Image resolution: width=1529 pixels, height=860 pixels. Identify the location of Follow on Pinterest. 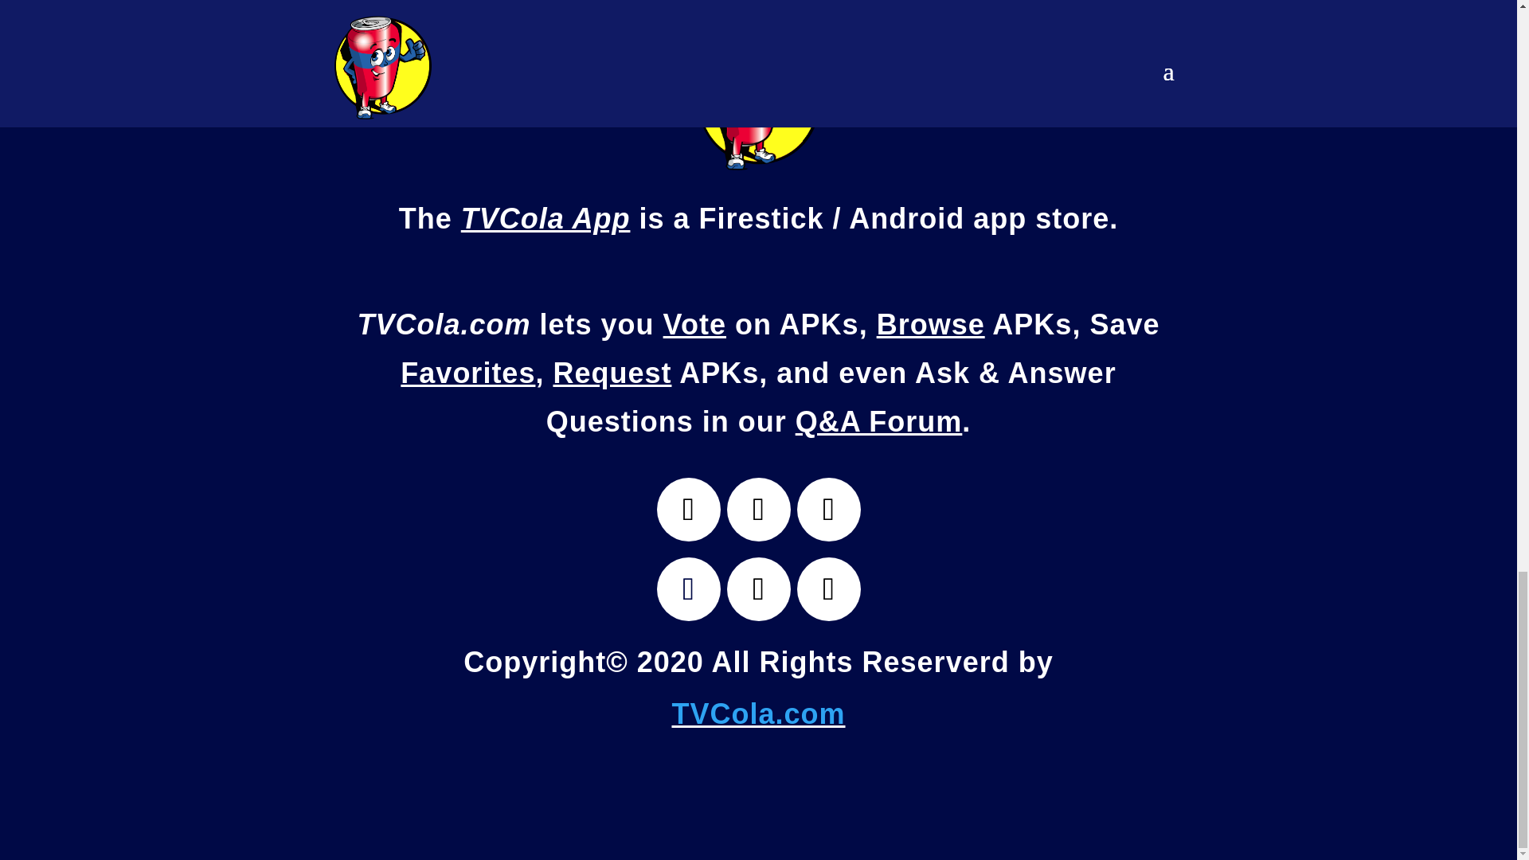
(828, 588).